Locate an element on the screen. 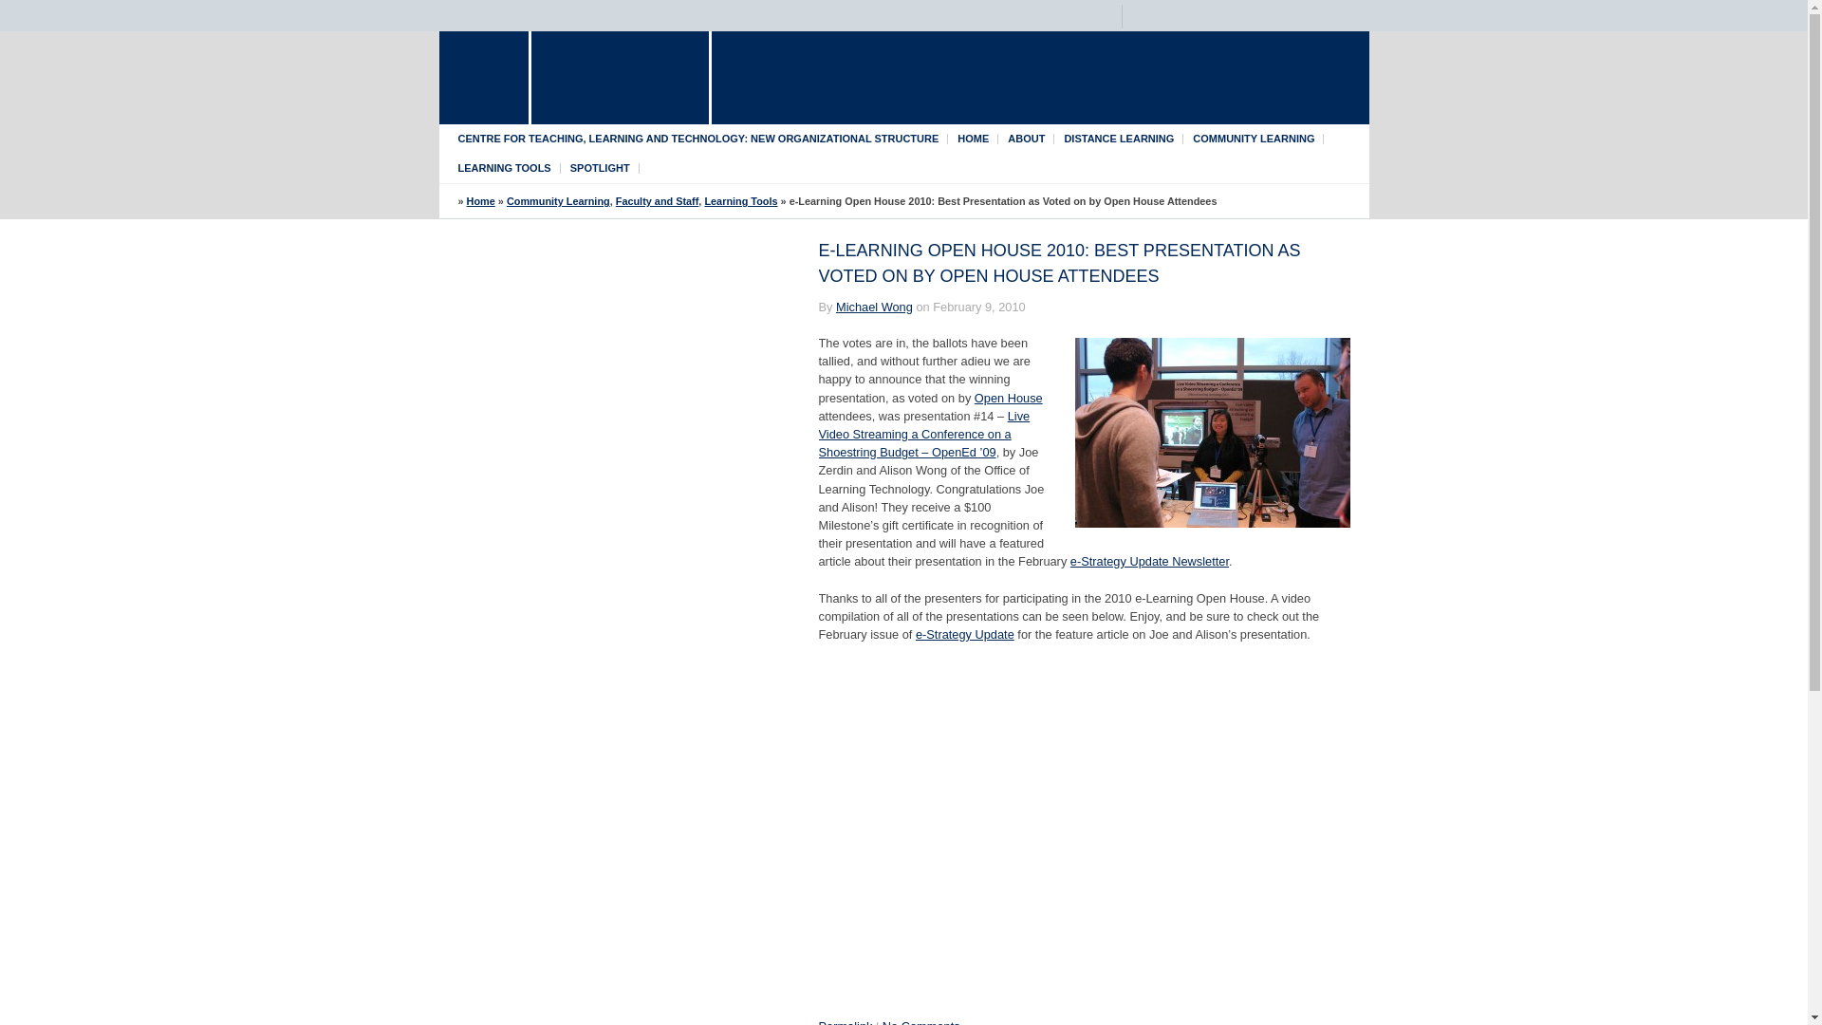 The height and width of the screenshot is (1025, 1822). LEARNING TOOLS is located at coordinates (503, 167).